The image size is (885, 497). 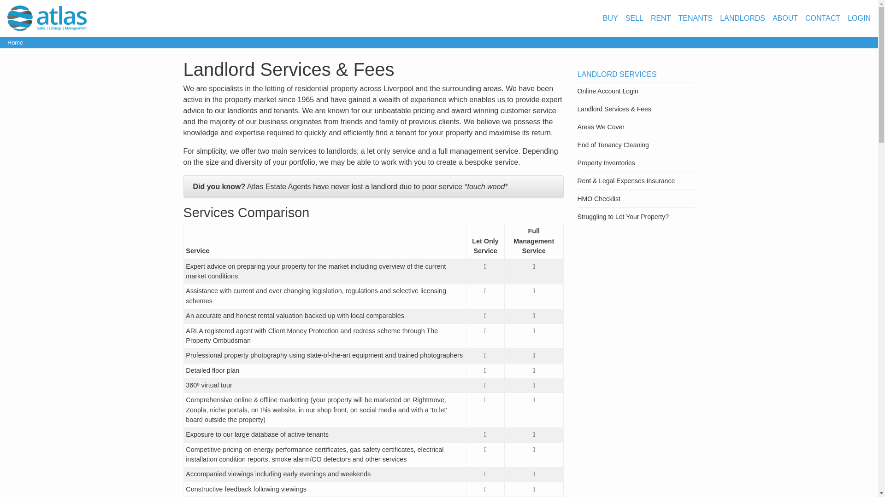 What do you see at coordinates (598, 199) in the screenshot?
I see `HMO Checklist` at bounding box center [598, 199].